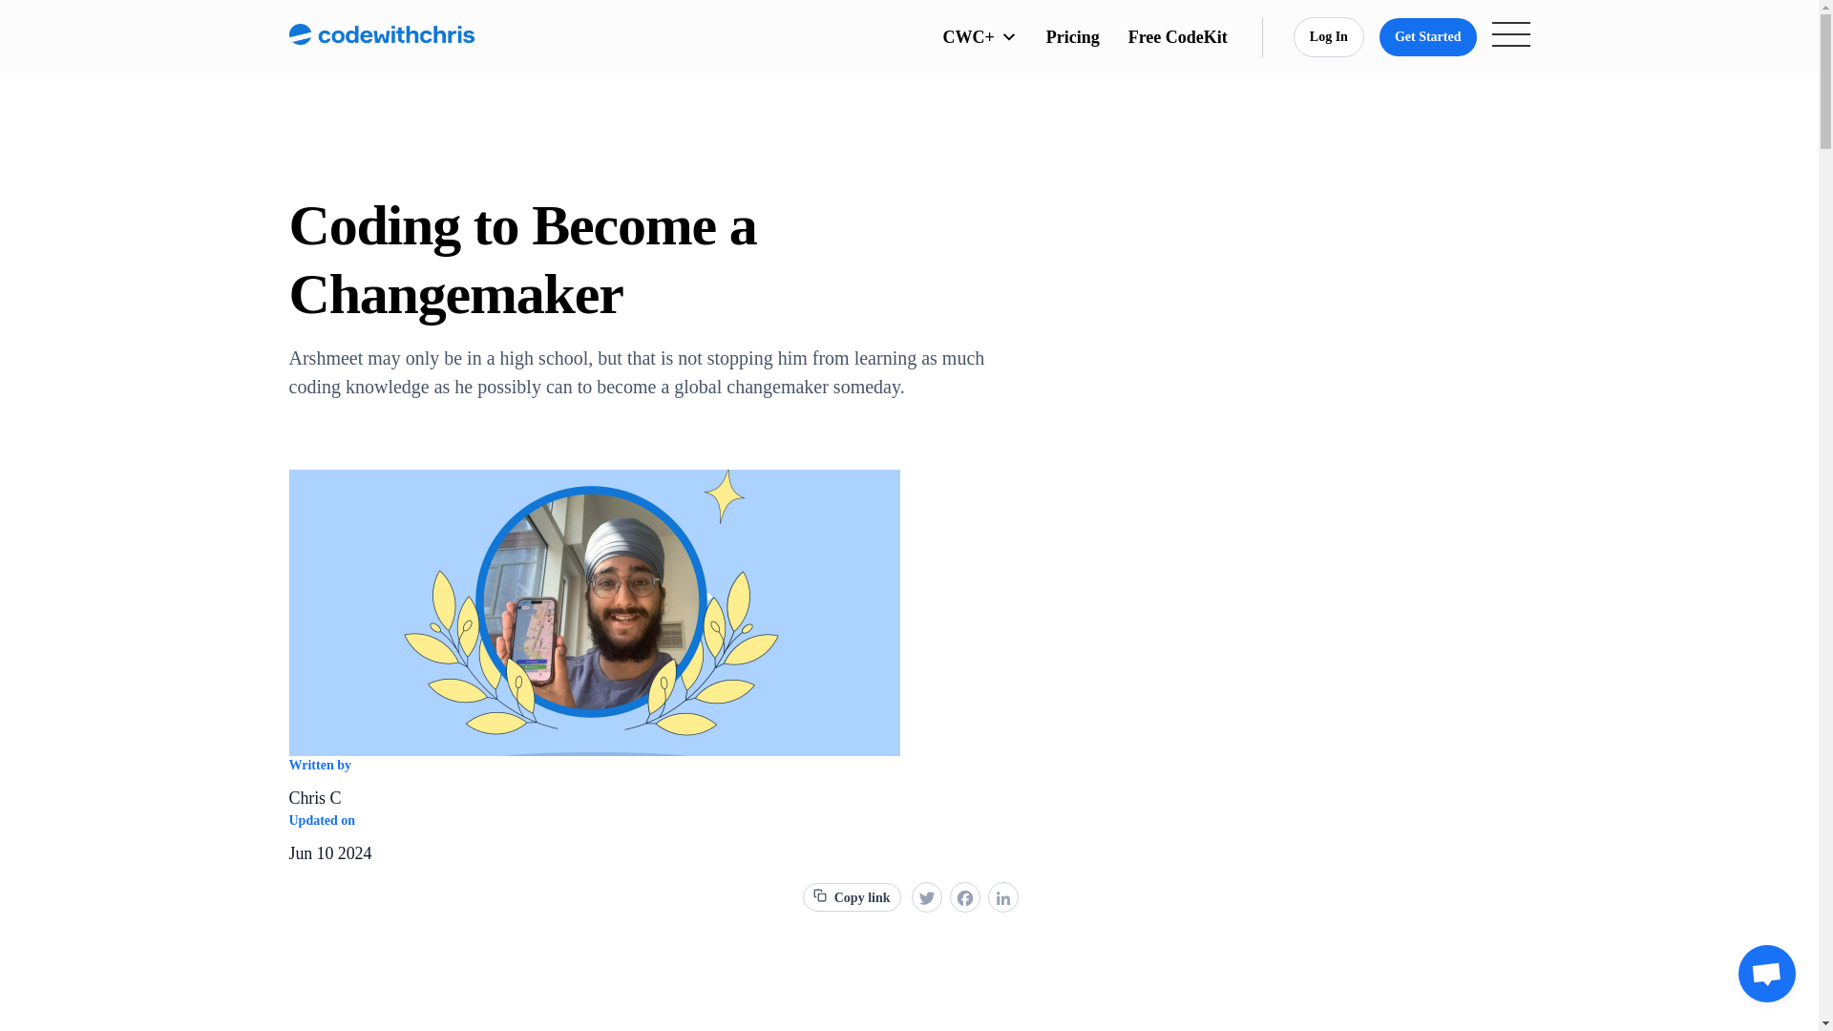 The width and height of the screenshot is (1833, 1031). What do you see at coordinates (1329, 37) in the screenshot?
I see `Log In` at bounding box center [1329, 37].